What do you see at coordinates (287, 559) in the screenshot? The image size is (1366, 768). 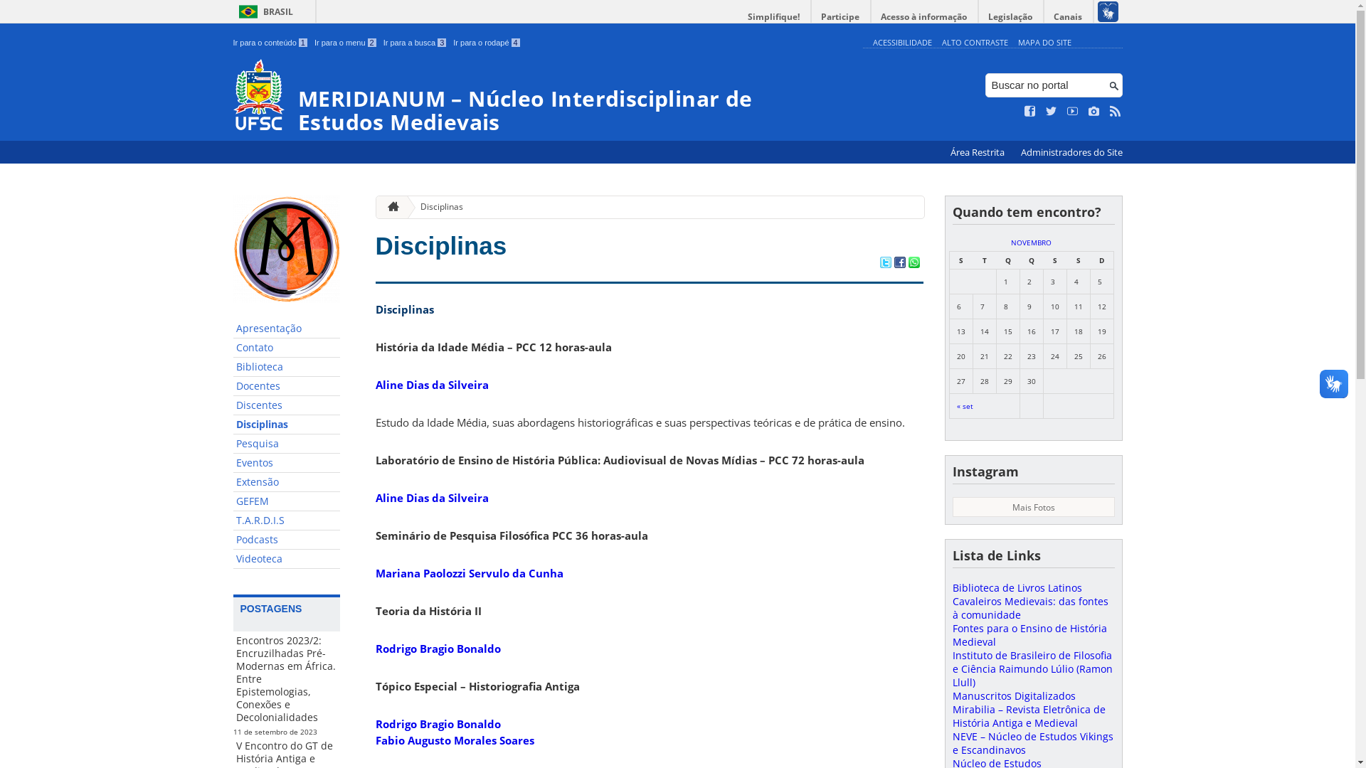 I see `Videoteca` at bounding box center [287, 559].